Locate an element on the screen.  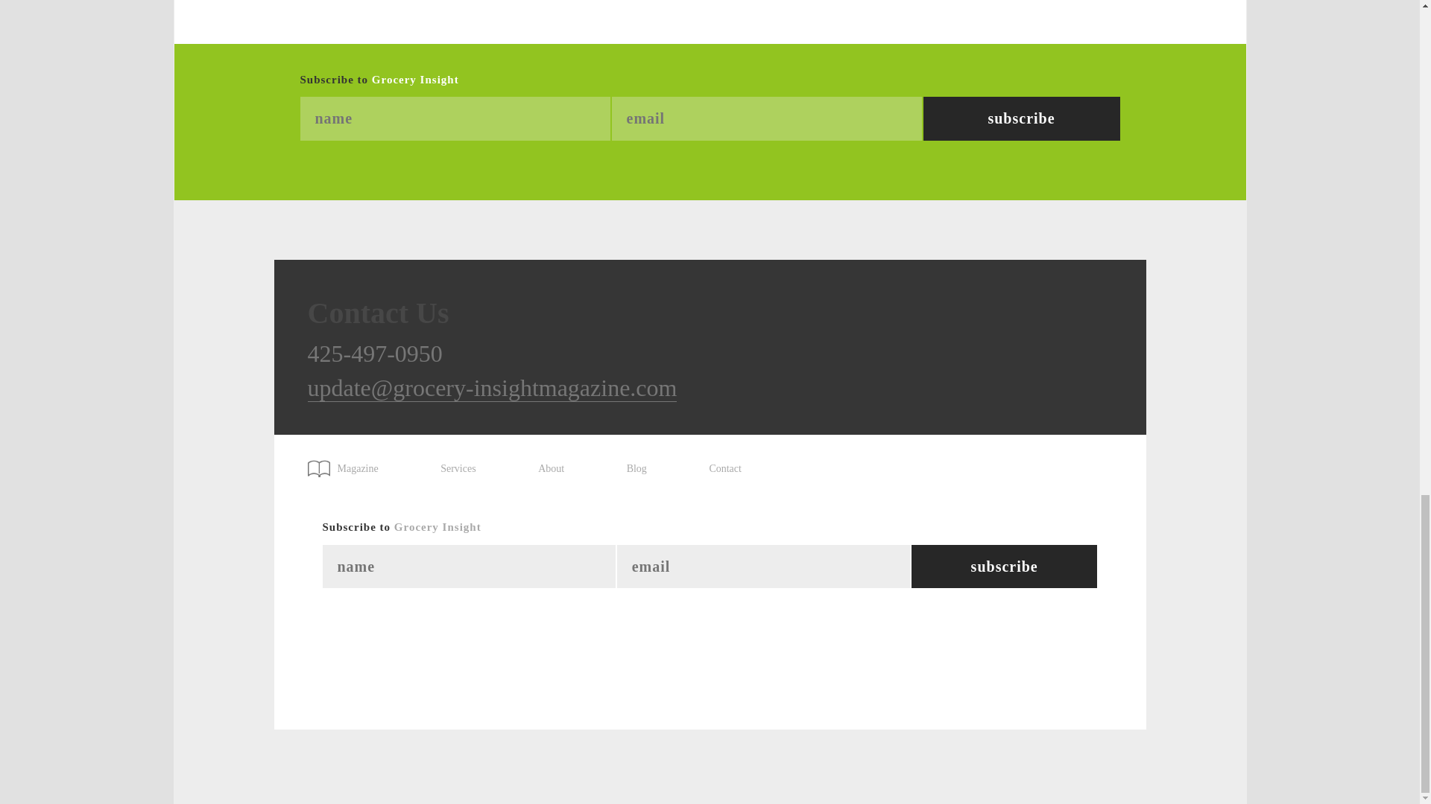
Subscribe is located at coordinates (1021, 118).